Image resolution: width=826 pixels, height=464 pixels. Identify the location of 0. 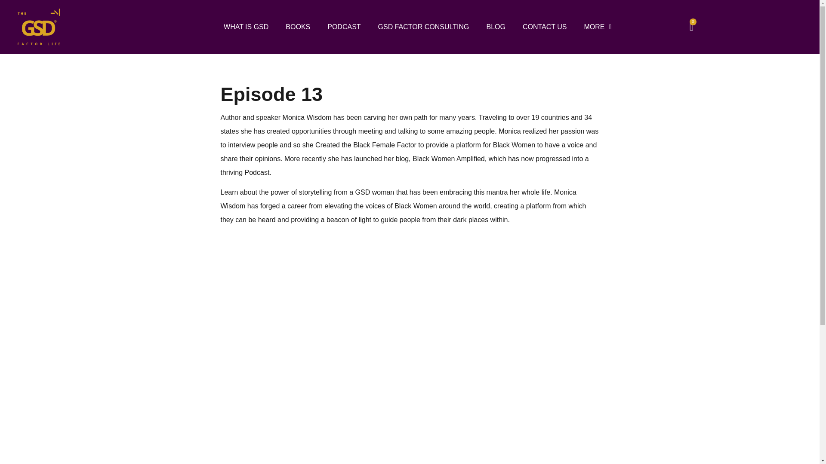
(692, 27).